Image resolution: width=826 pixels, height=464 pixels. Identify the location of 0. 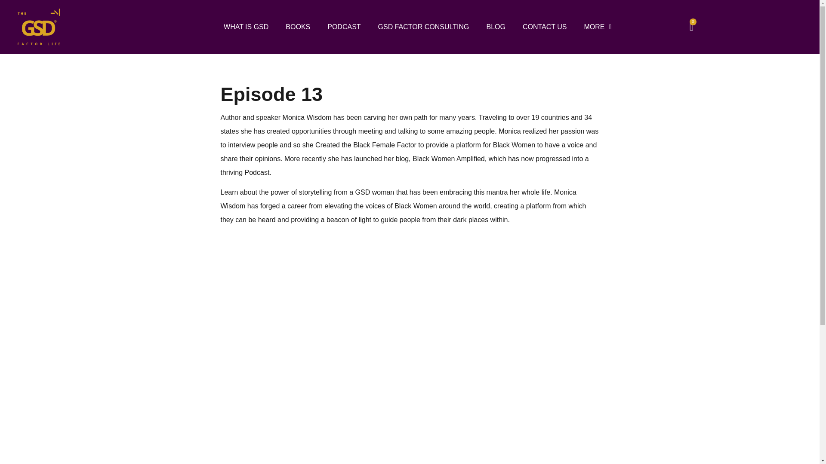
(692, 27).